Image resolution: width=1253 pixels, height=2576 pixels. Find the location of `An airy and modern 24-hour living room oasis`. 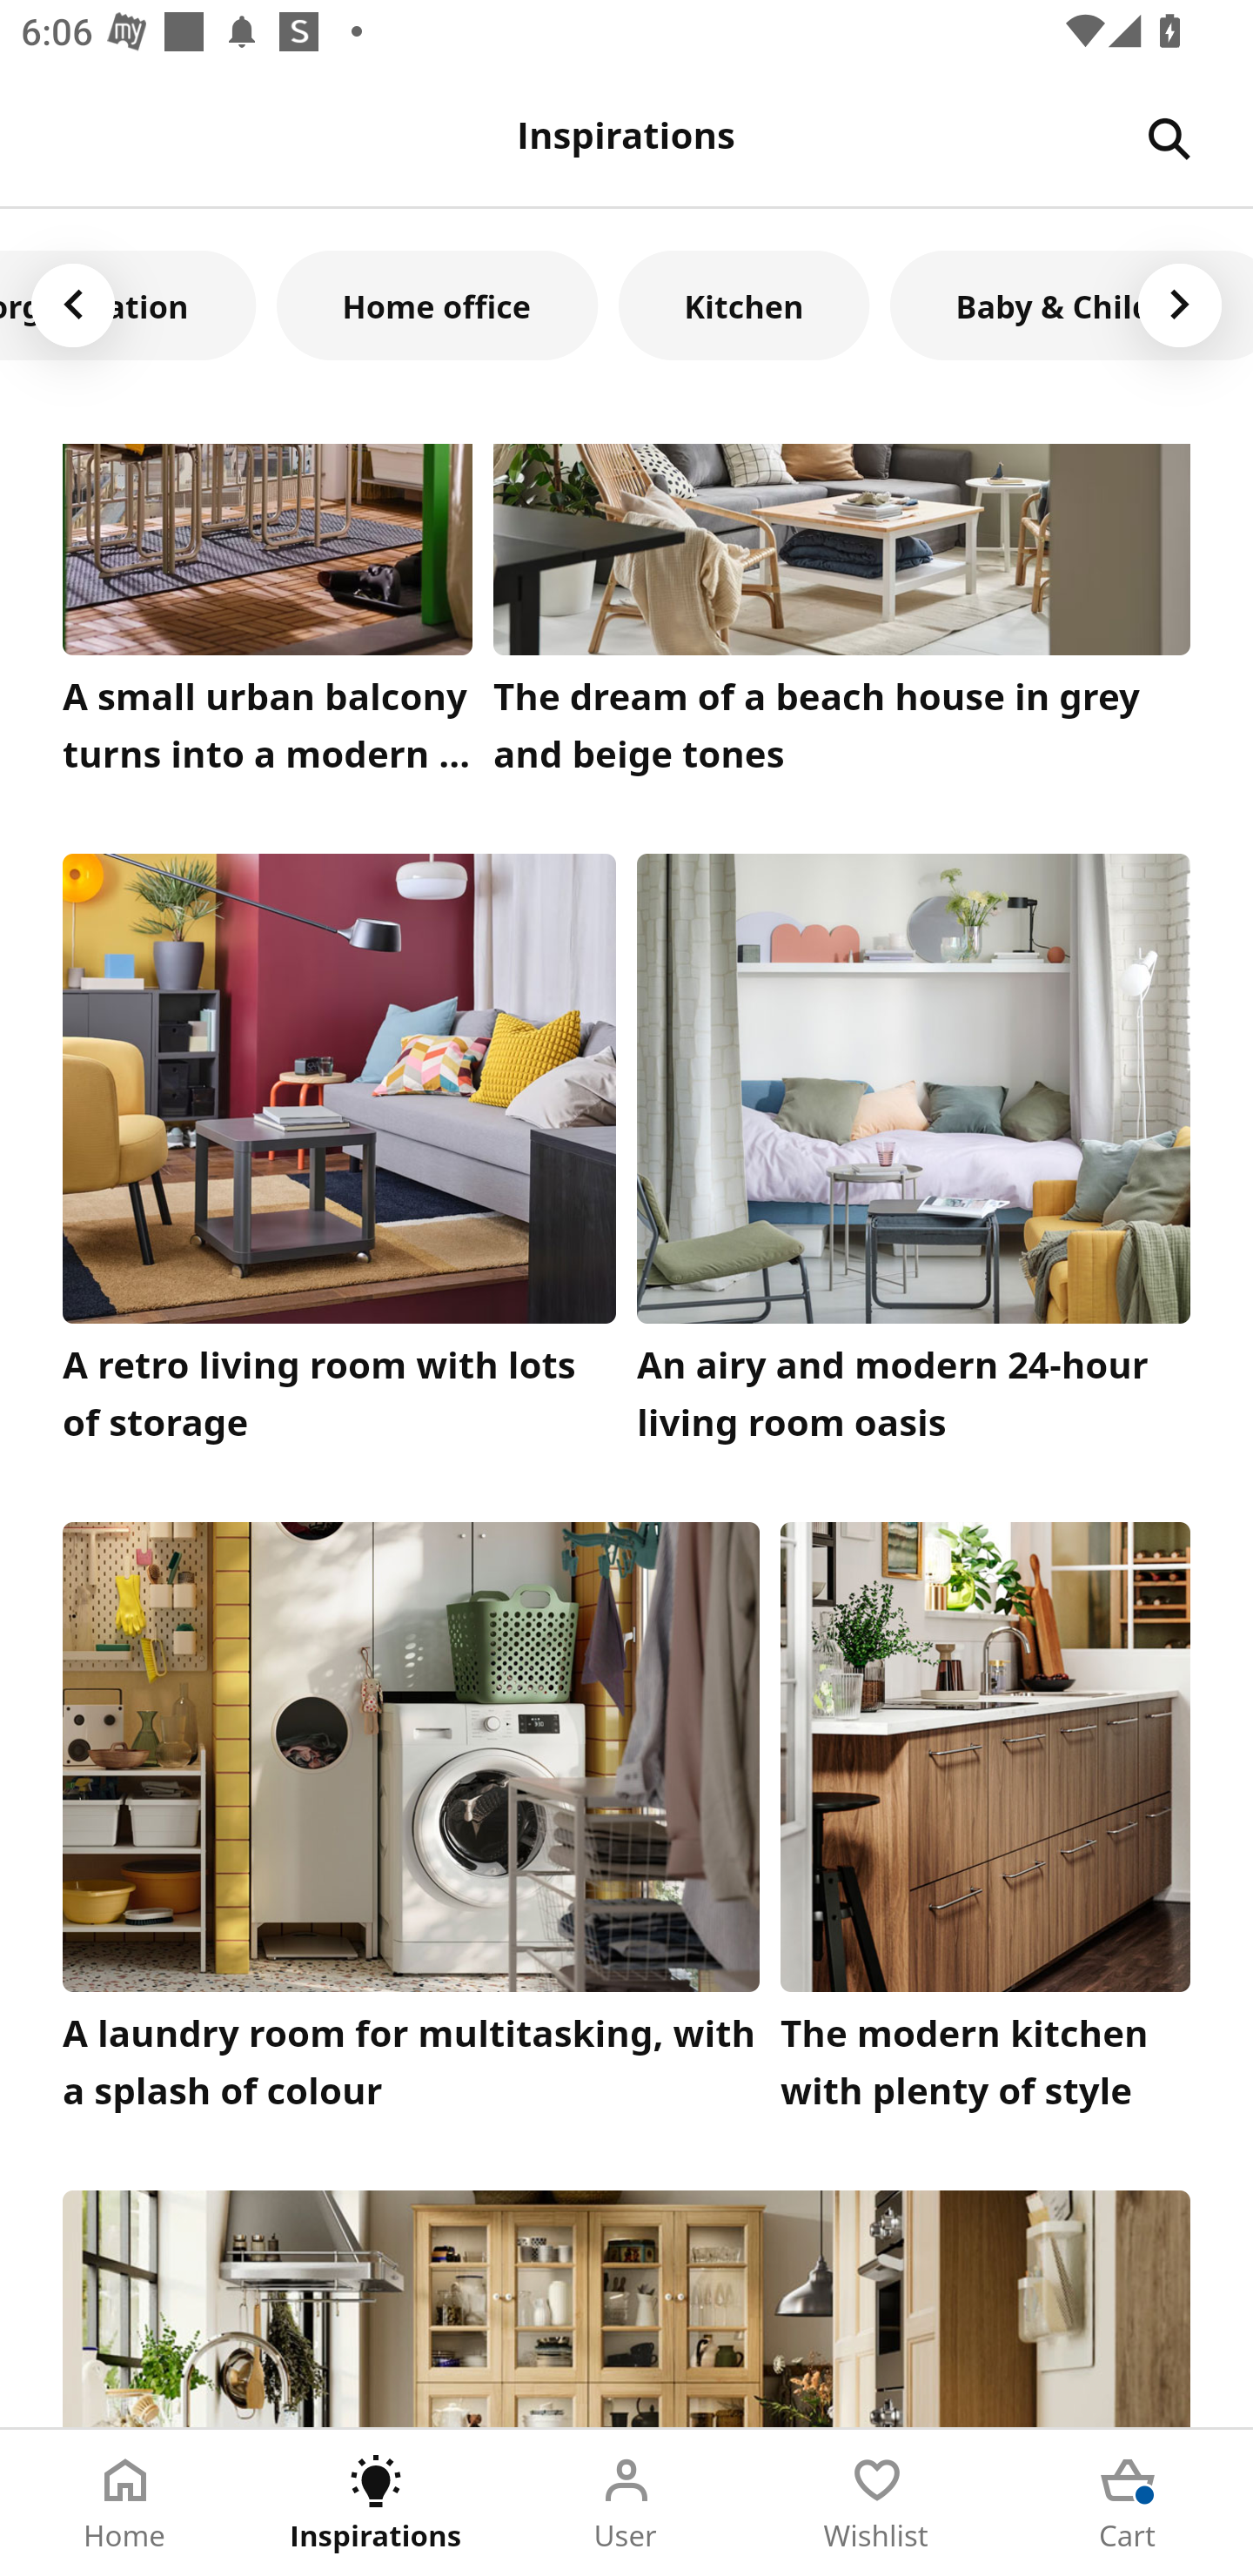

An airy and modern 24-hour living room oasis is located at coordinates (914, 1156).